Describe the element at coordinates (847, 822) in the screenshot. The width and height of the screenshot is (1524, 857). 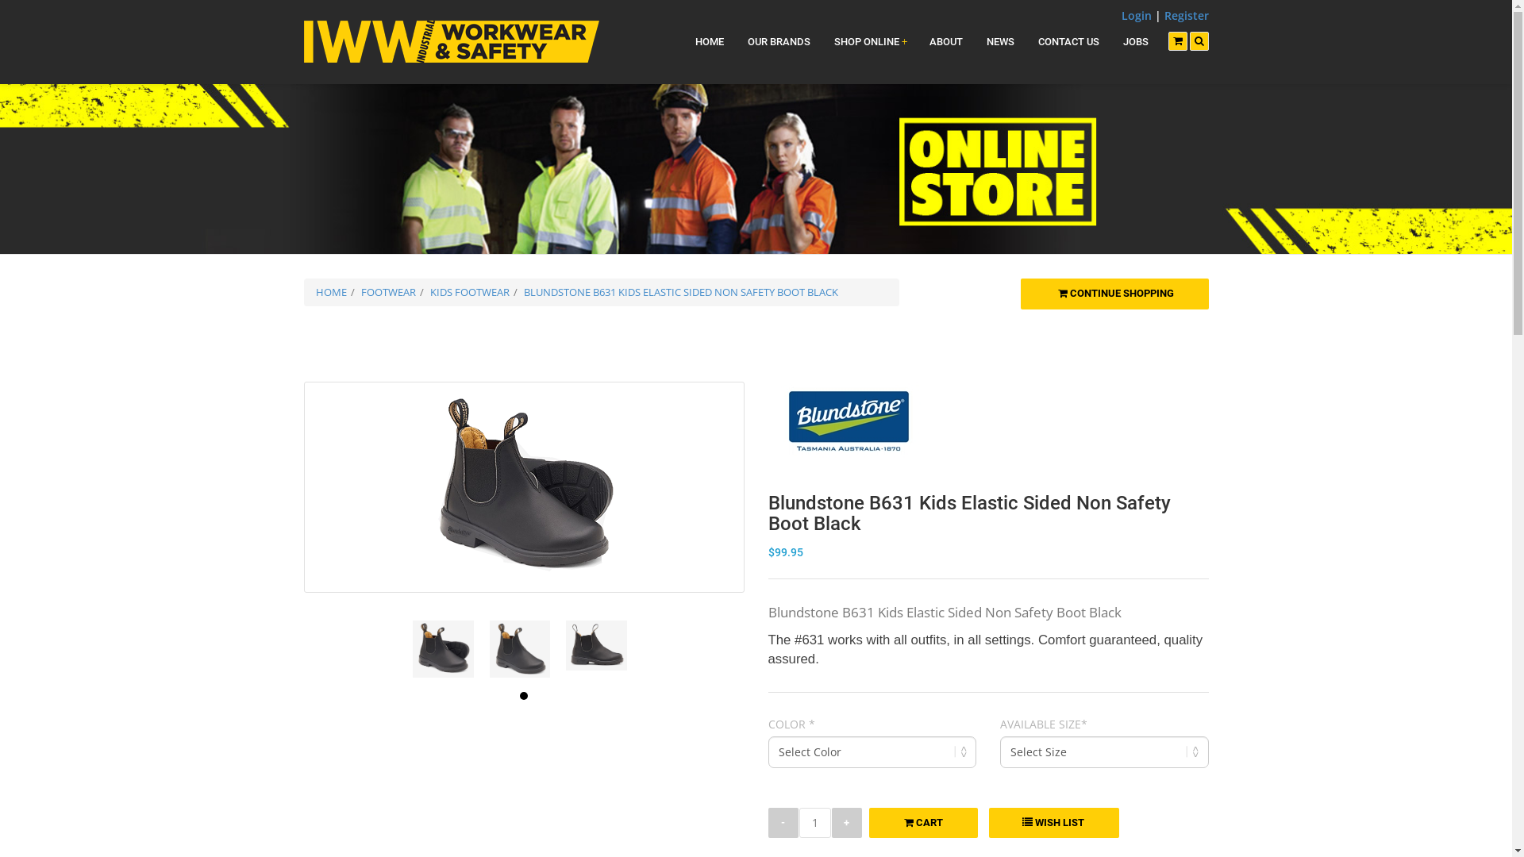
I see `+` at that location.